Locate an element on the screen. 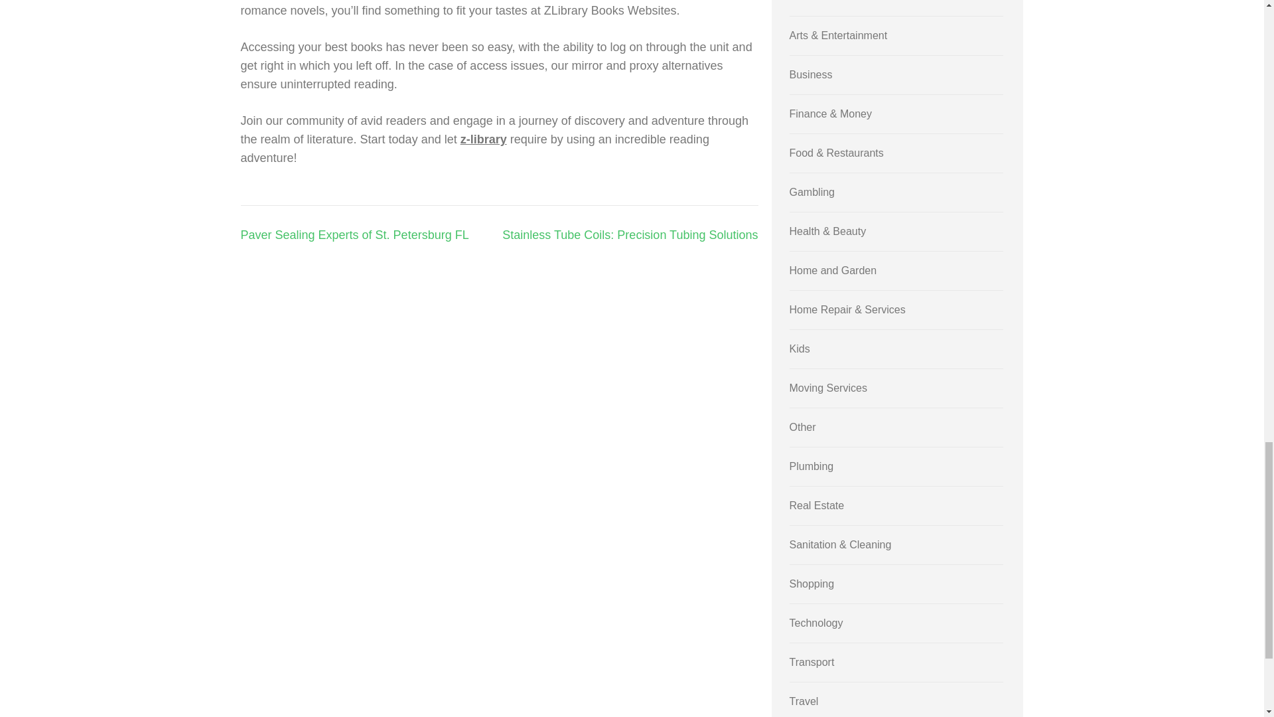 The height and width of the screenshot is (717, 1274). Stainless Tube Coils: Precision Tubing Solutions is located at coordinates (630, 235).